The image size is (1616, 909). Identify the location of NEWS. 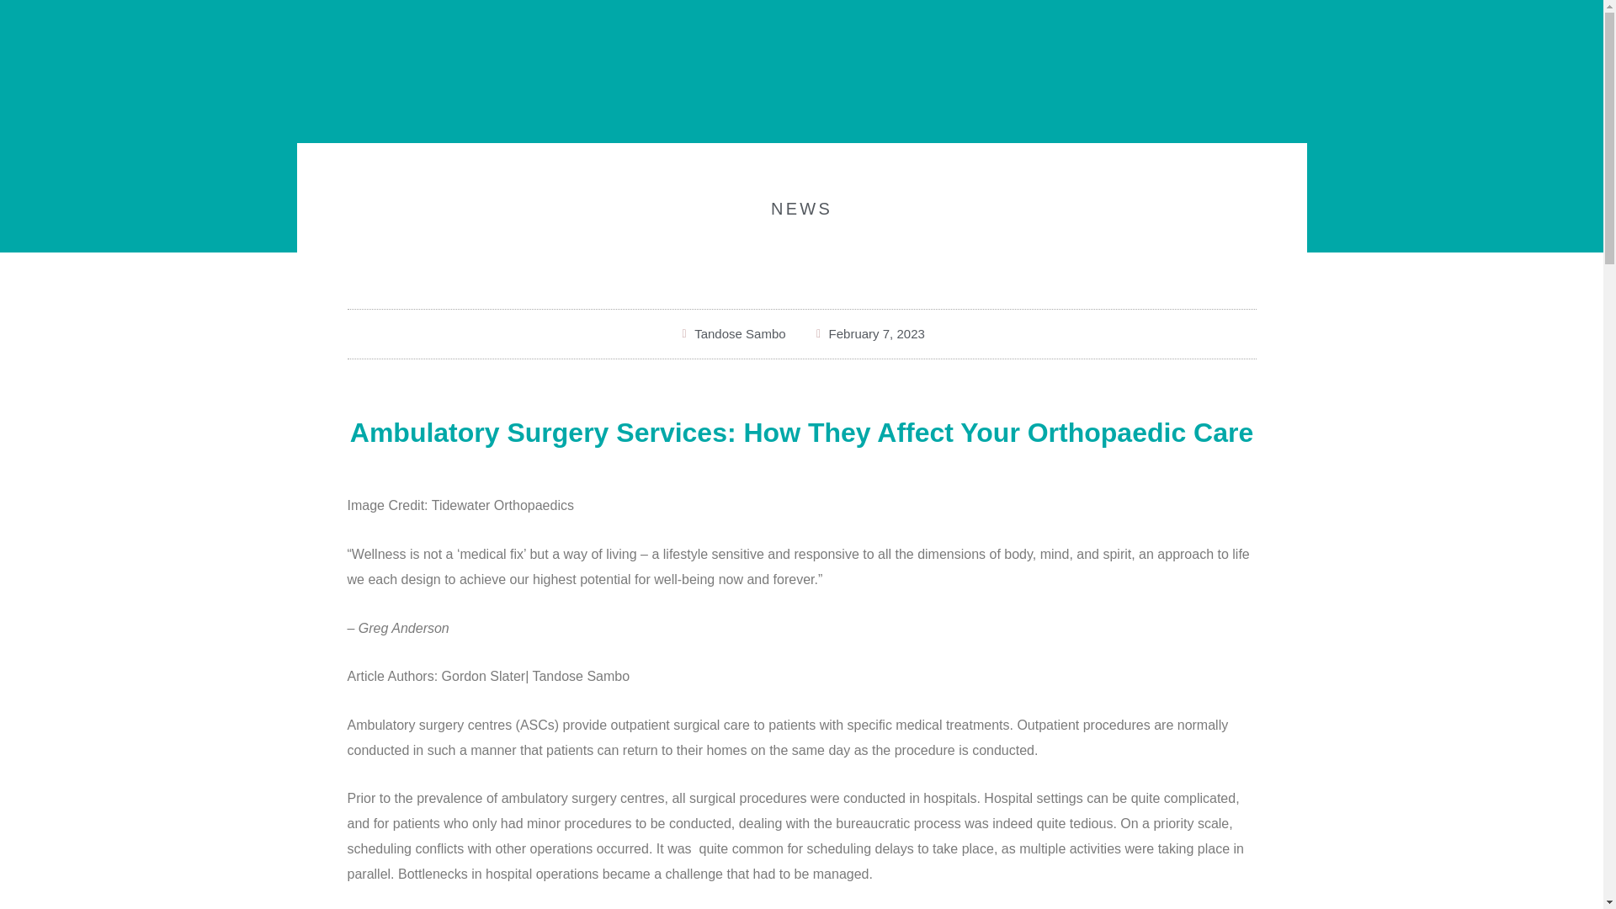
(801, 209).